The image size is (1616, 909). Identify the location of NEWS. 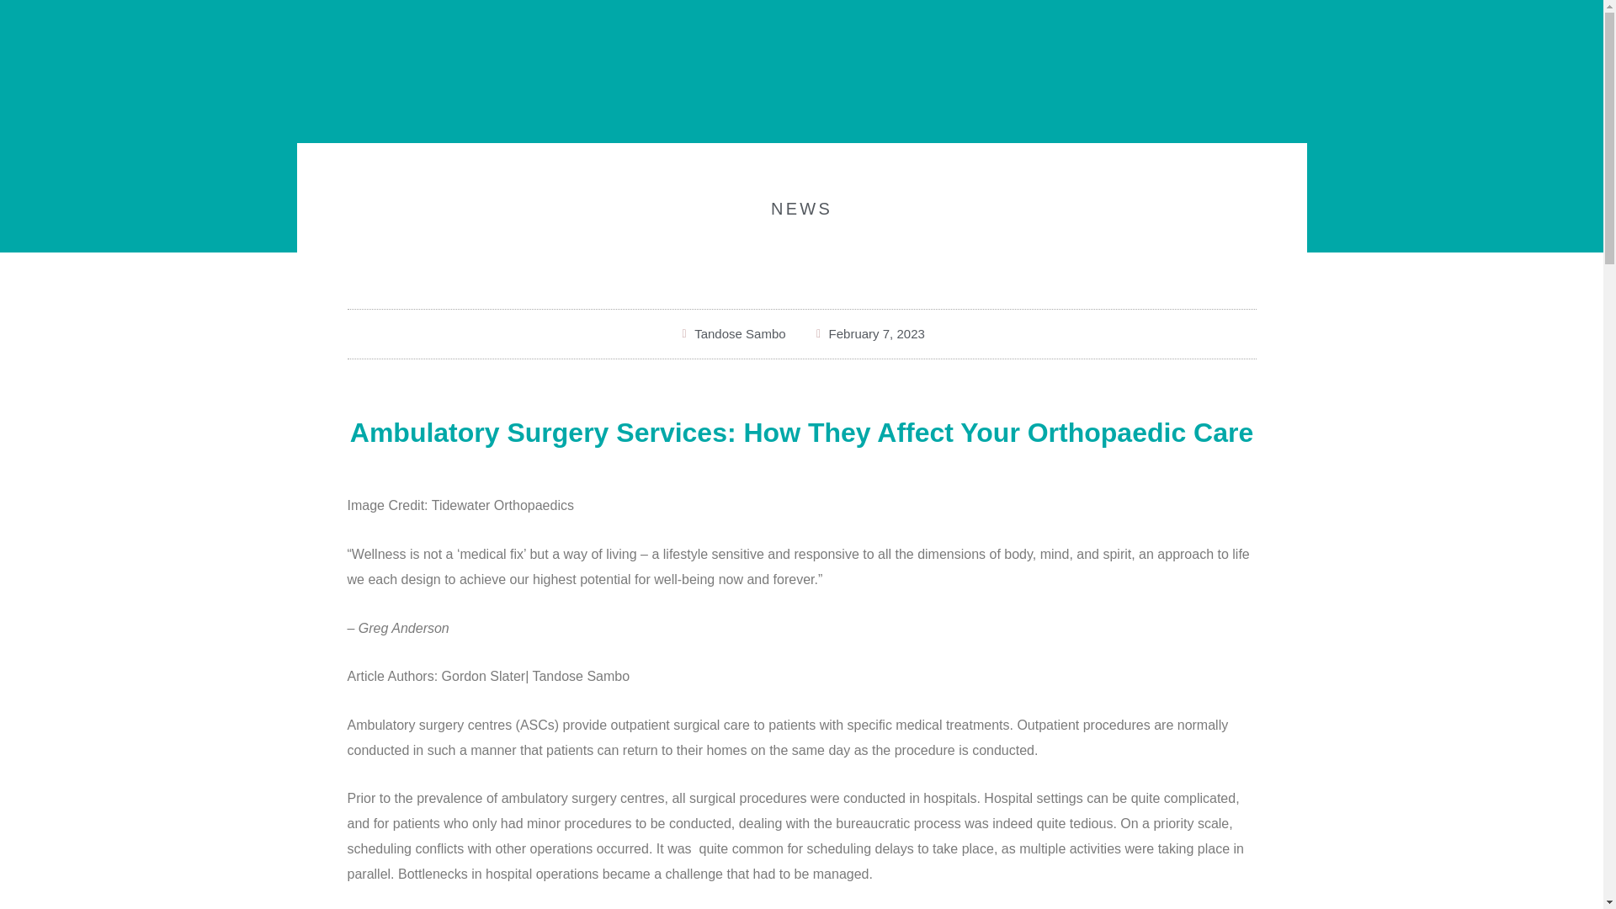
(801, 209).